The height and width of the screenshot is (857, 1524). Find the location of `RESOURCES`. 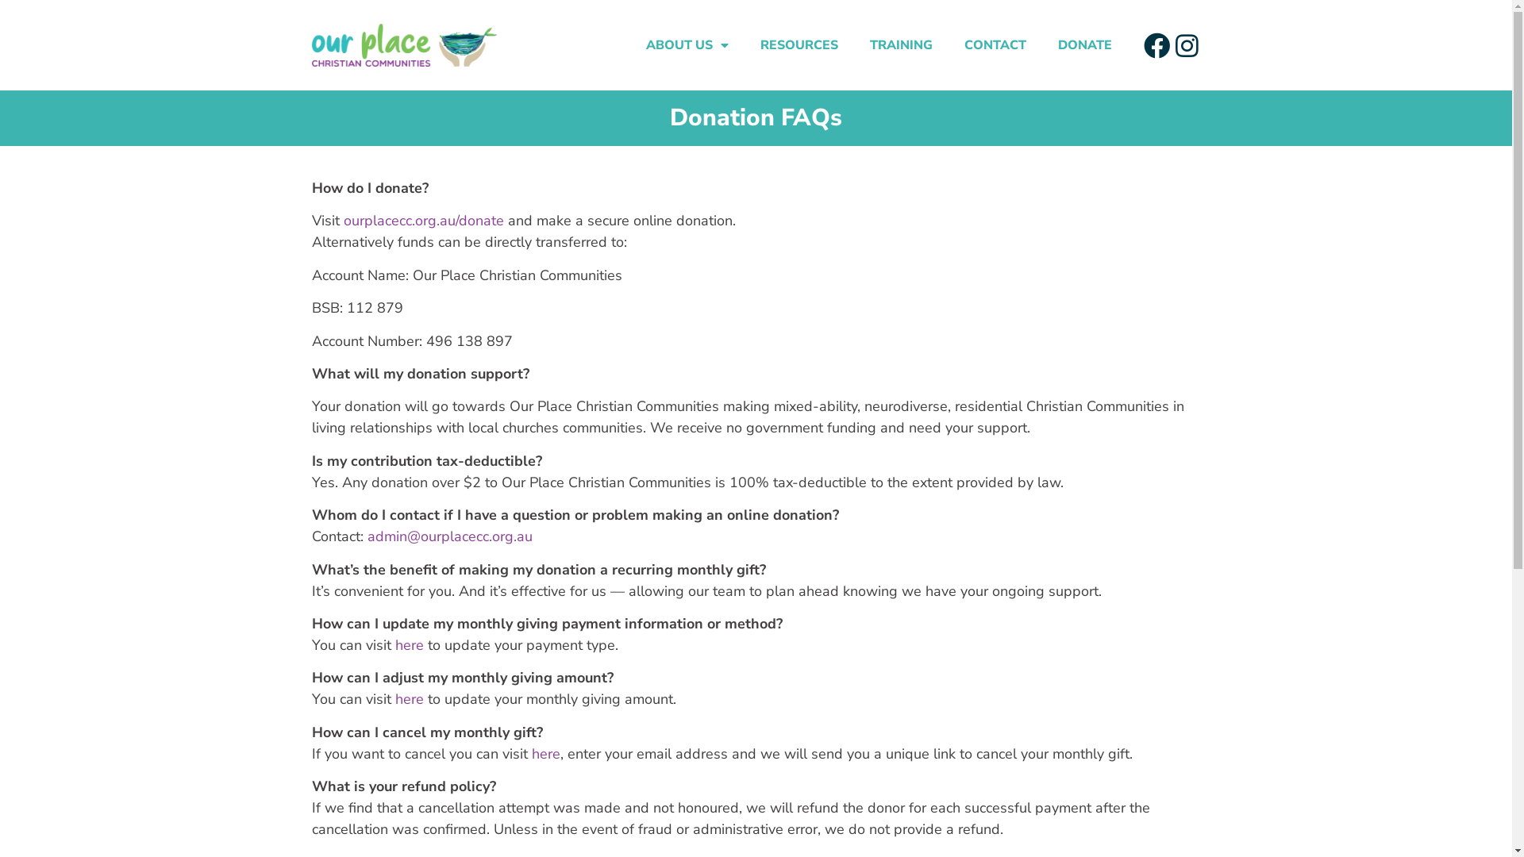

RESOURCES is located at coordinates (799, 45).